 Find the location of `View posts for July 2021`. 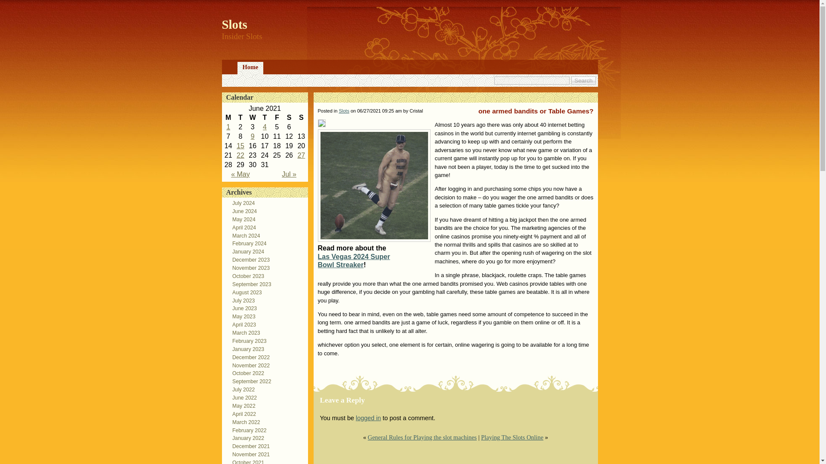

View posts for July 2021 is located at coordinates (289, 174).